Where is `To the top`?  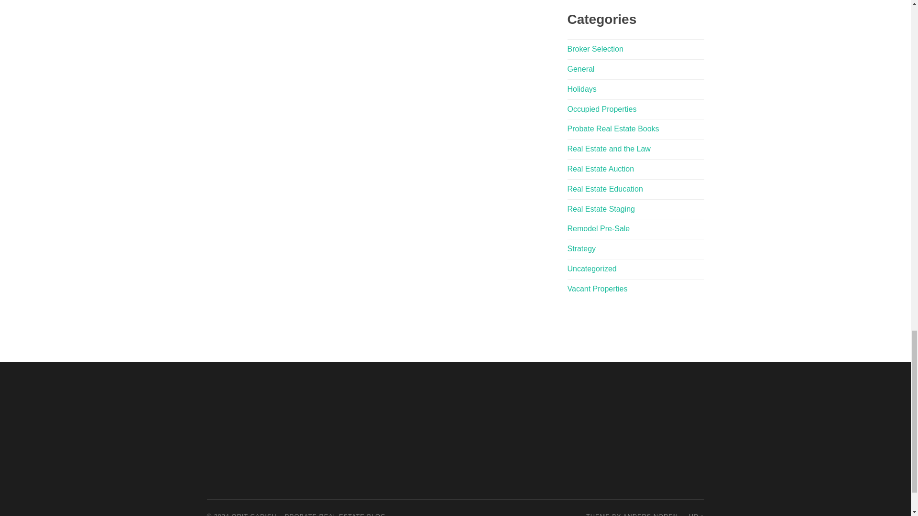
To the top is located at coordinates (696, 514).